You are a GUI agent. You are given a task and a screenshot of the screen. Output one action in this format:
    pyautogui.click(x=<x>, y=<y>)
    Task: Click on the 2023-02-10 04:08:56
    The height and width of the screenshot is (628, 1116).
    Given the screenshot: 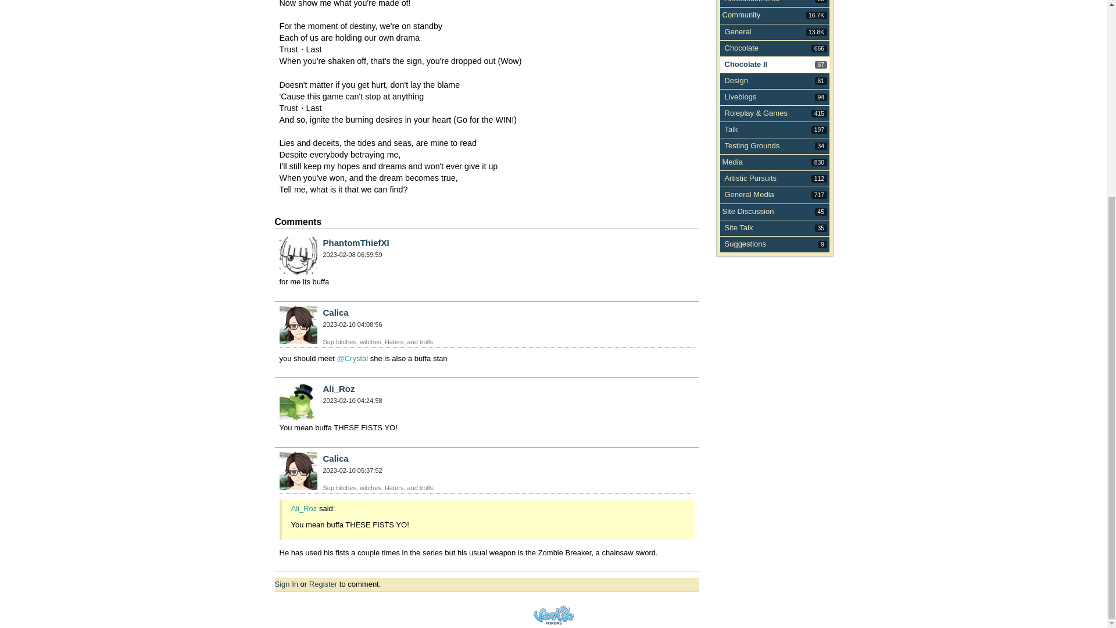 What is the action you would take?
    pyautogui.click(x=741, y=15)
    